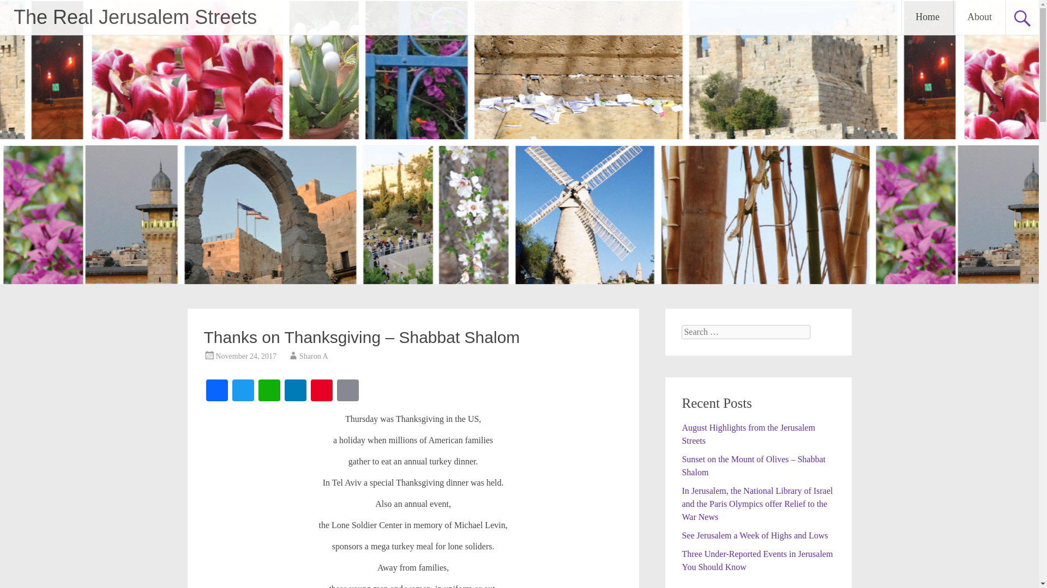 This screenshot has width=1047, height=588. I want to click on Twitter, so click(243, 391).